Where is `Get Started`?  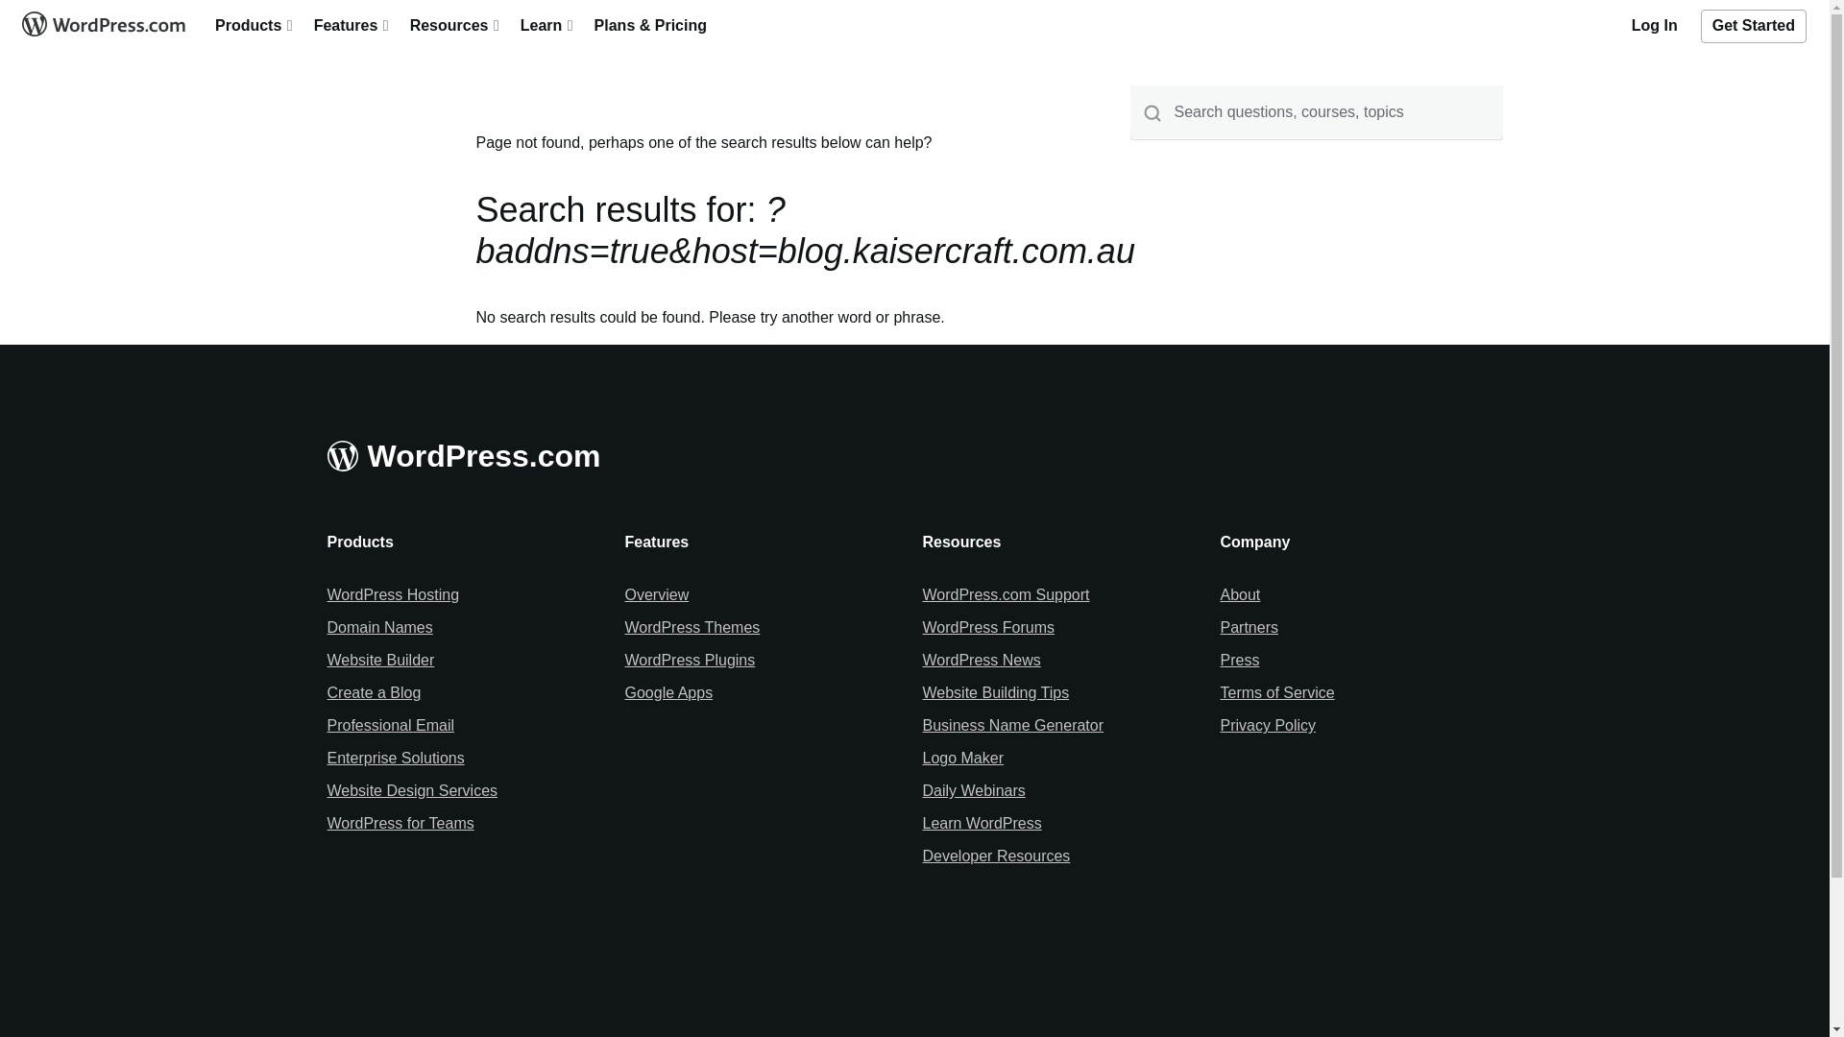
Get Started is located at coordinates (1759, 21).